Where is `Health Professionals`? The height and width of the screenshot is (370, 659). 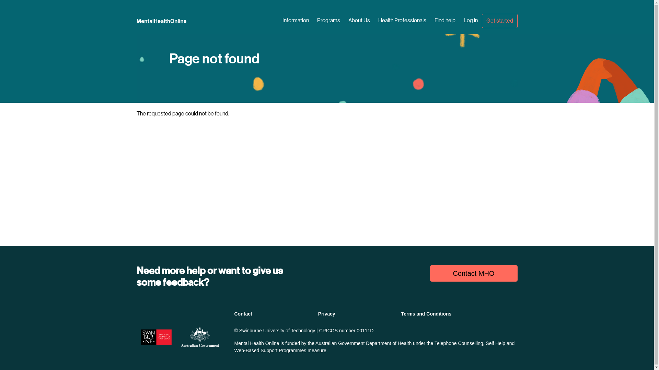
Health Professionals is located at coordinates (402, 21).